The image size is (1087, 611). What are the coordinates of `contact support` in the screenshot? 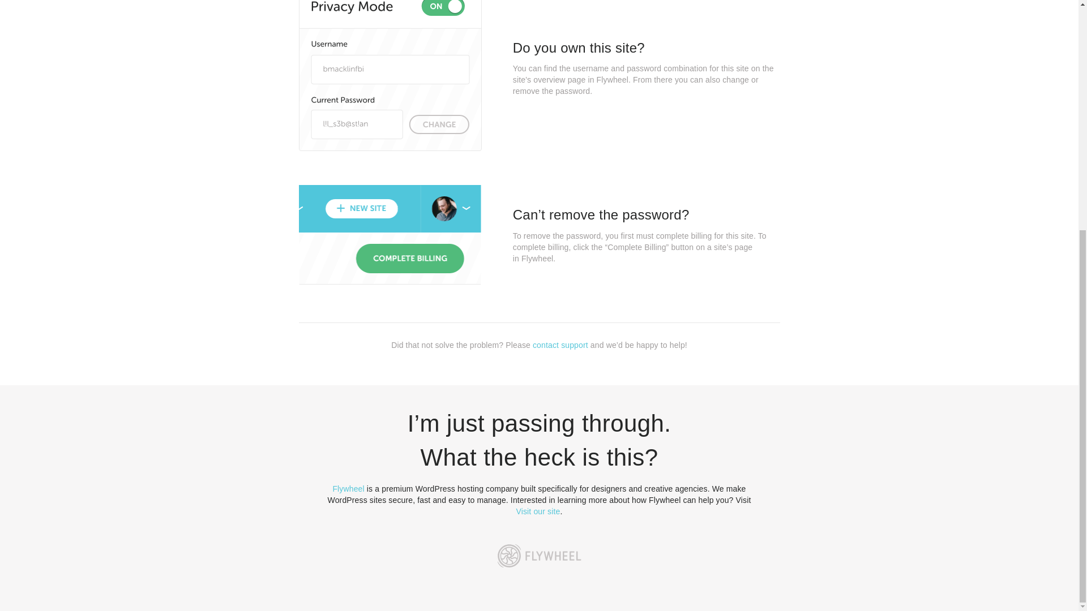 It's located at (560, 345).